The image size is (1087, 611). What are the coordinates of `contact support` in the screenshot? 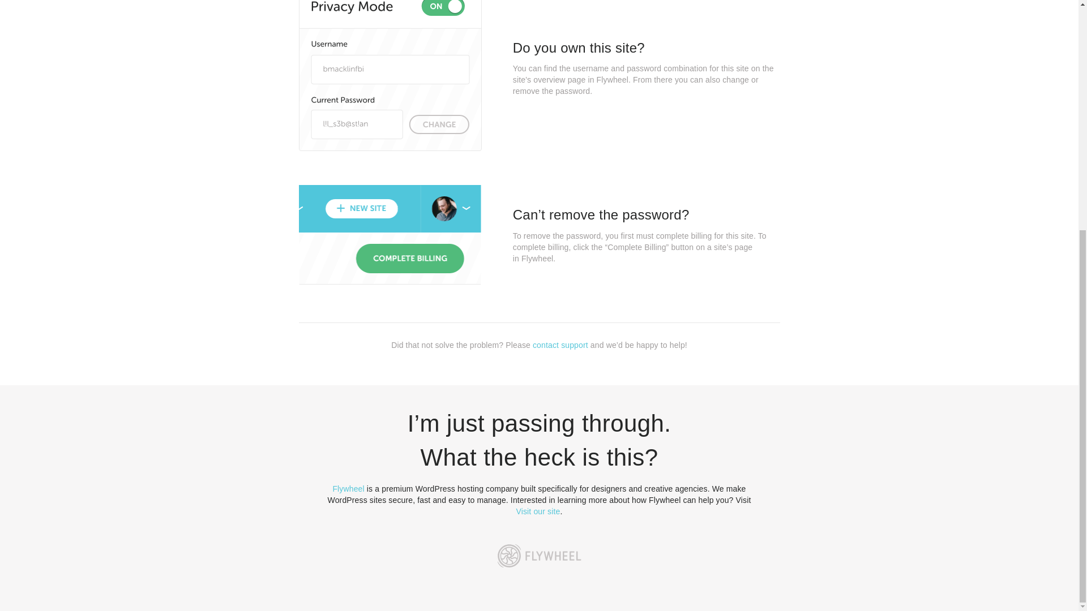 It's located at (560, 345).